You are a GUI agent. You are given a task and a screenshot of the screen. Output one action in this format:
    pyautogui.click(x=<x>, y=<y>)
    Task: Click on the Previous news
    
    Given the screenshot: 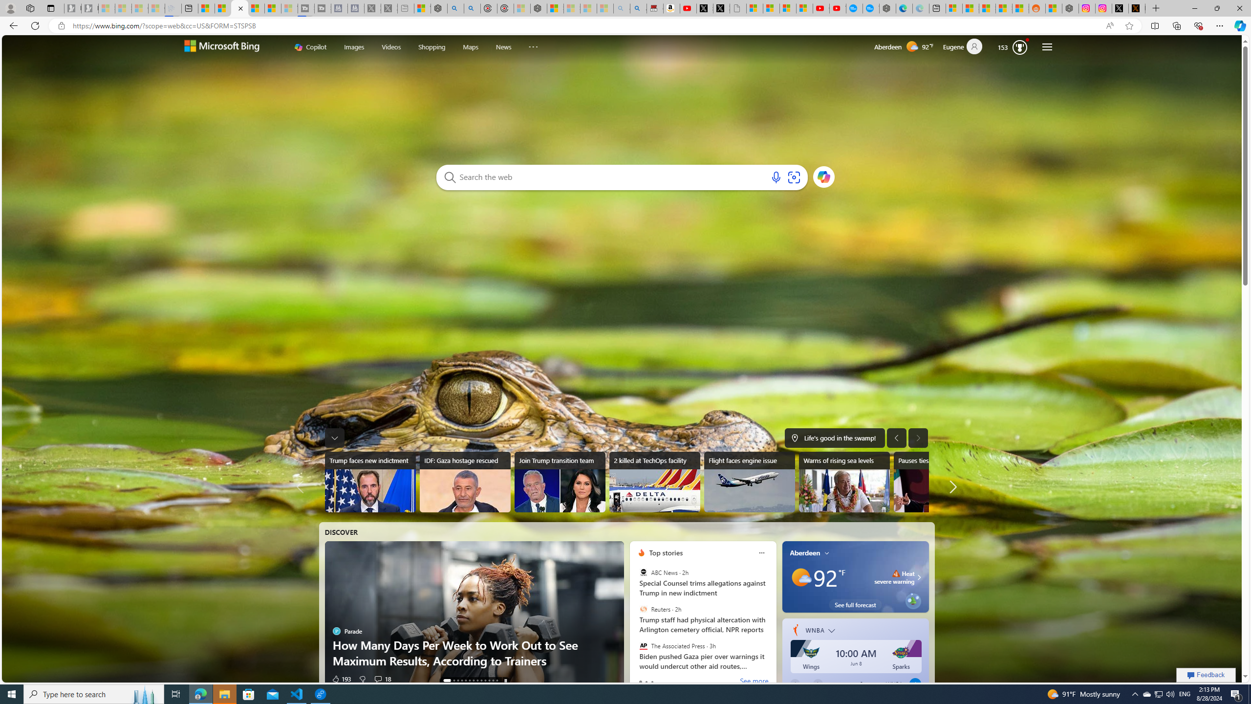 What is the action you would take?
    pyautogui.click(x=303, y=487)
    